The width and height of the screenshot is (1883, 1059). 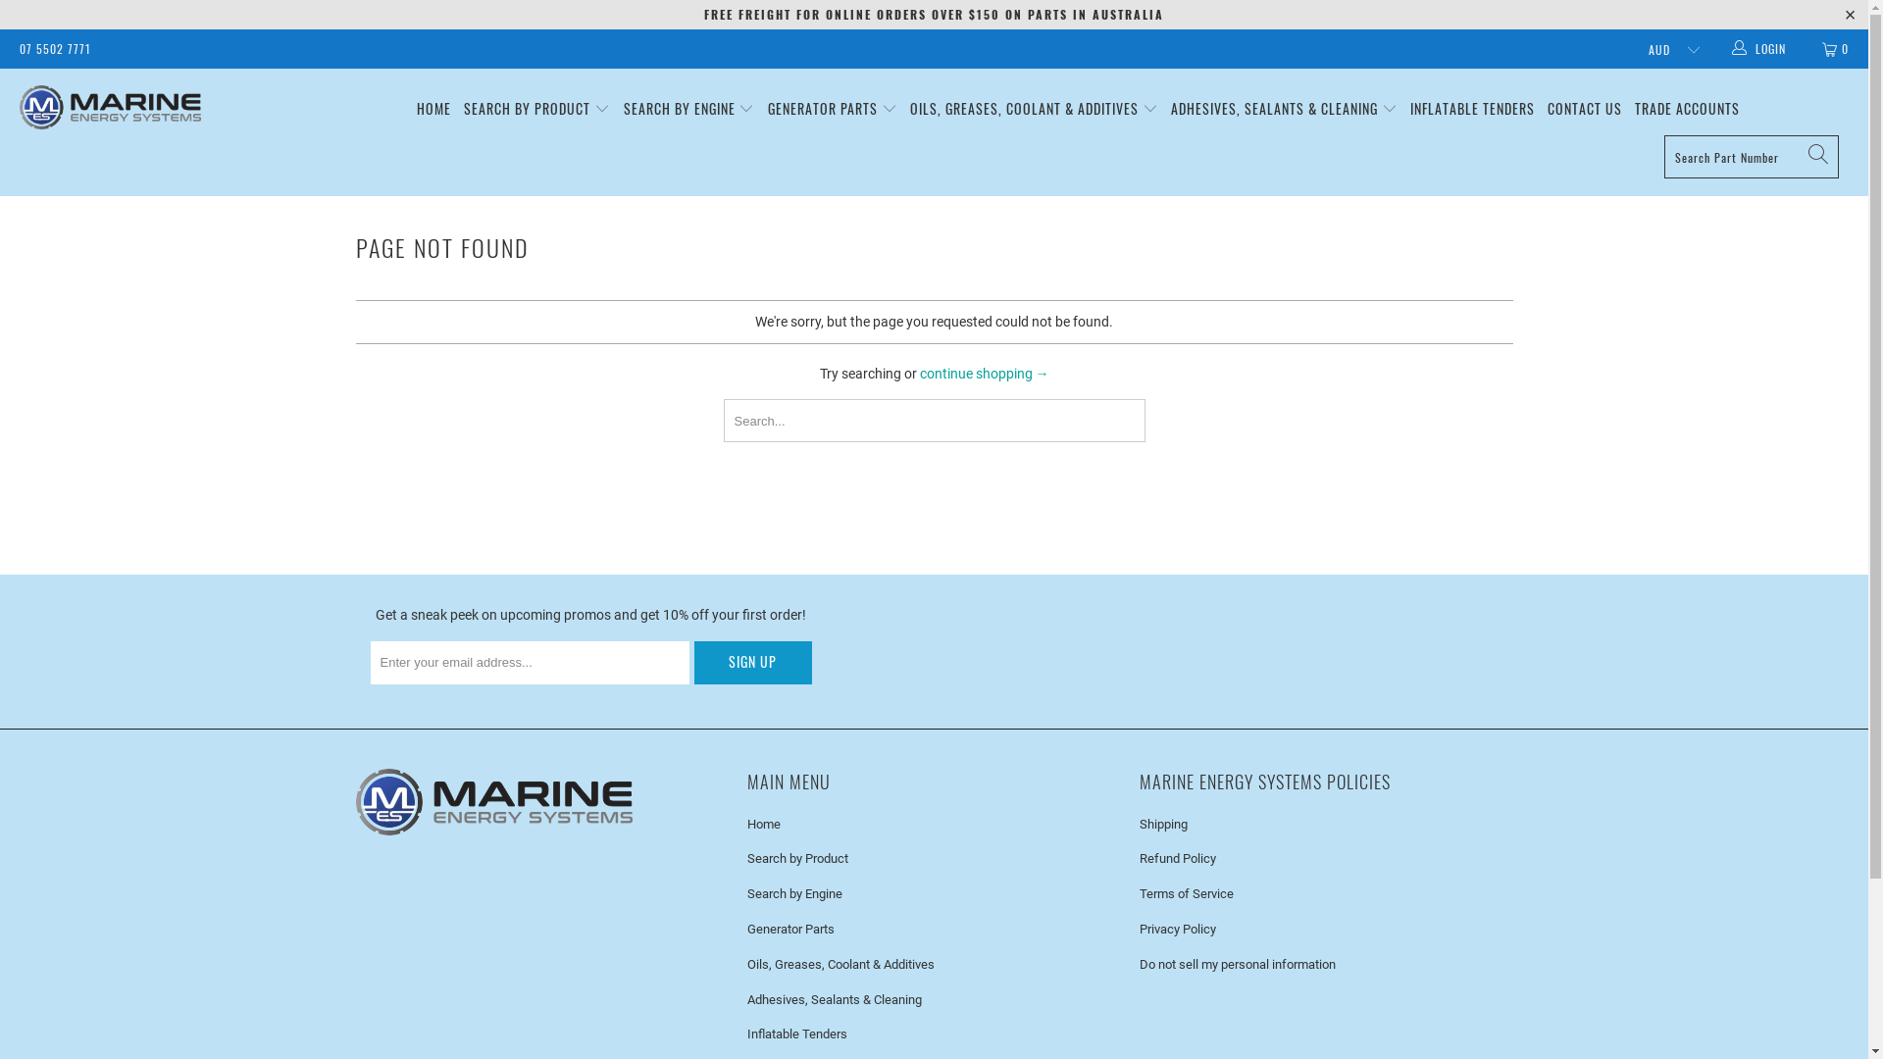 I want to click on Search by Engine, so click(x=794, y=894).